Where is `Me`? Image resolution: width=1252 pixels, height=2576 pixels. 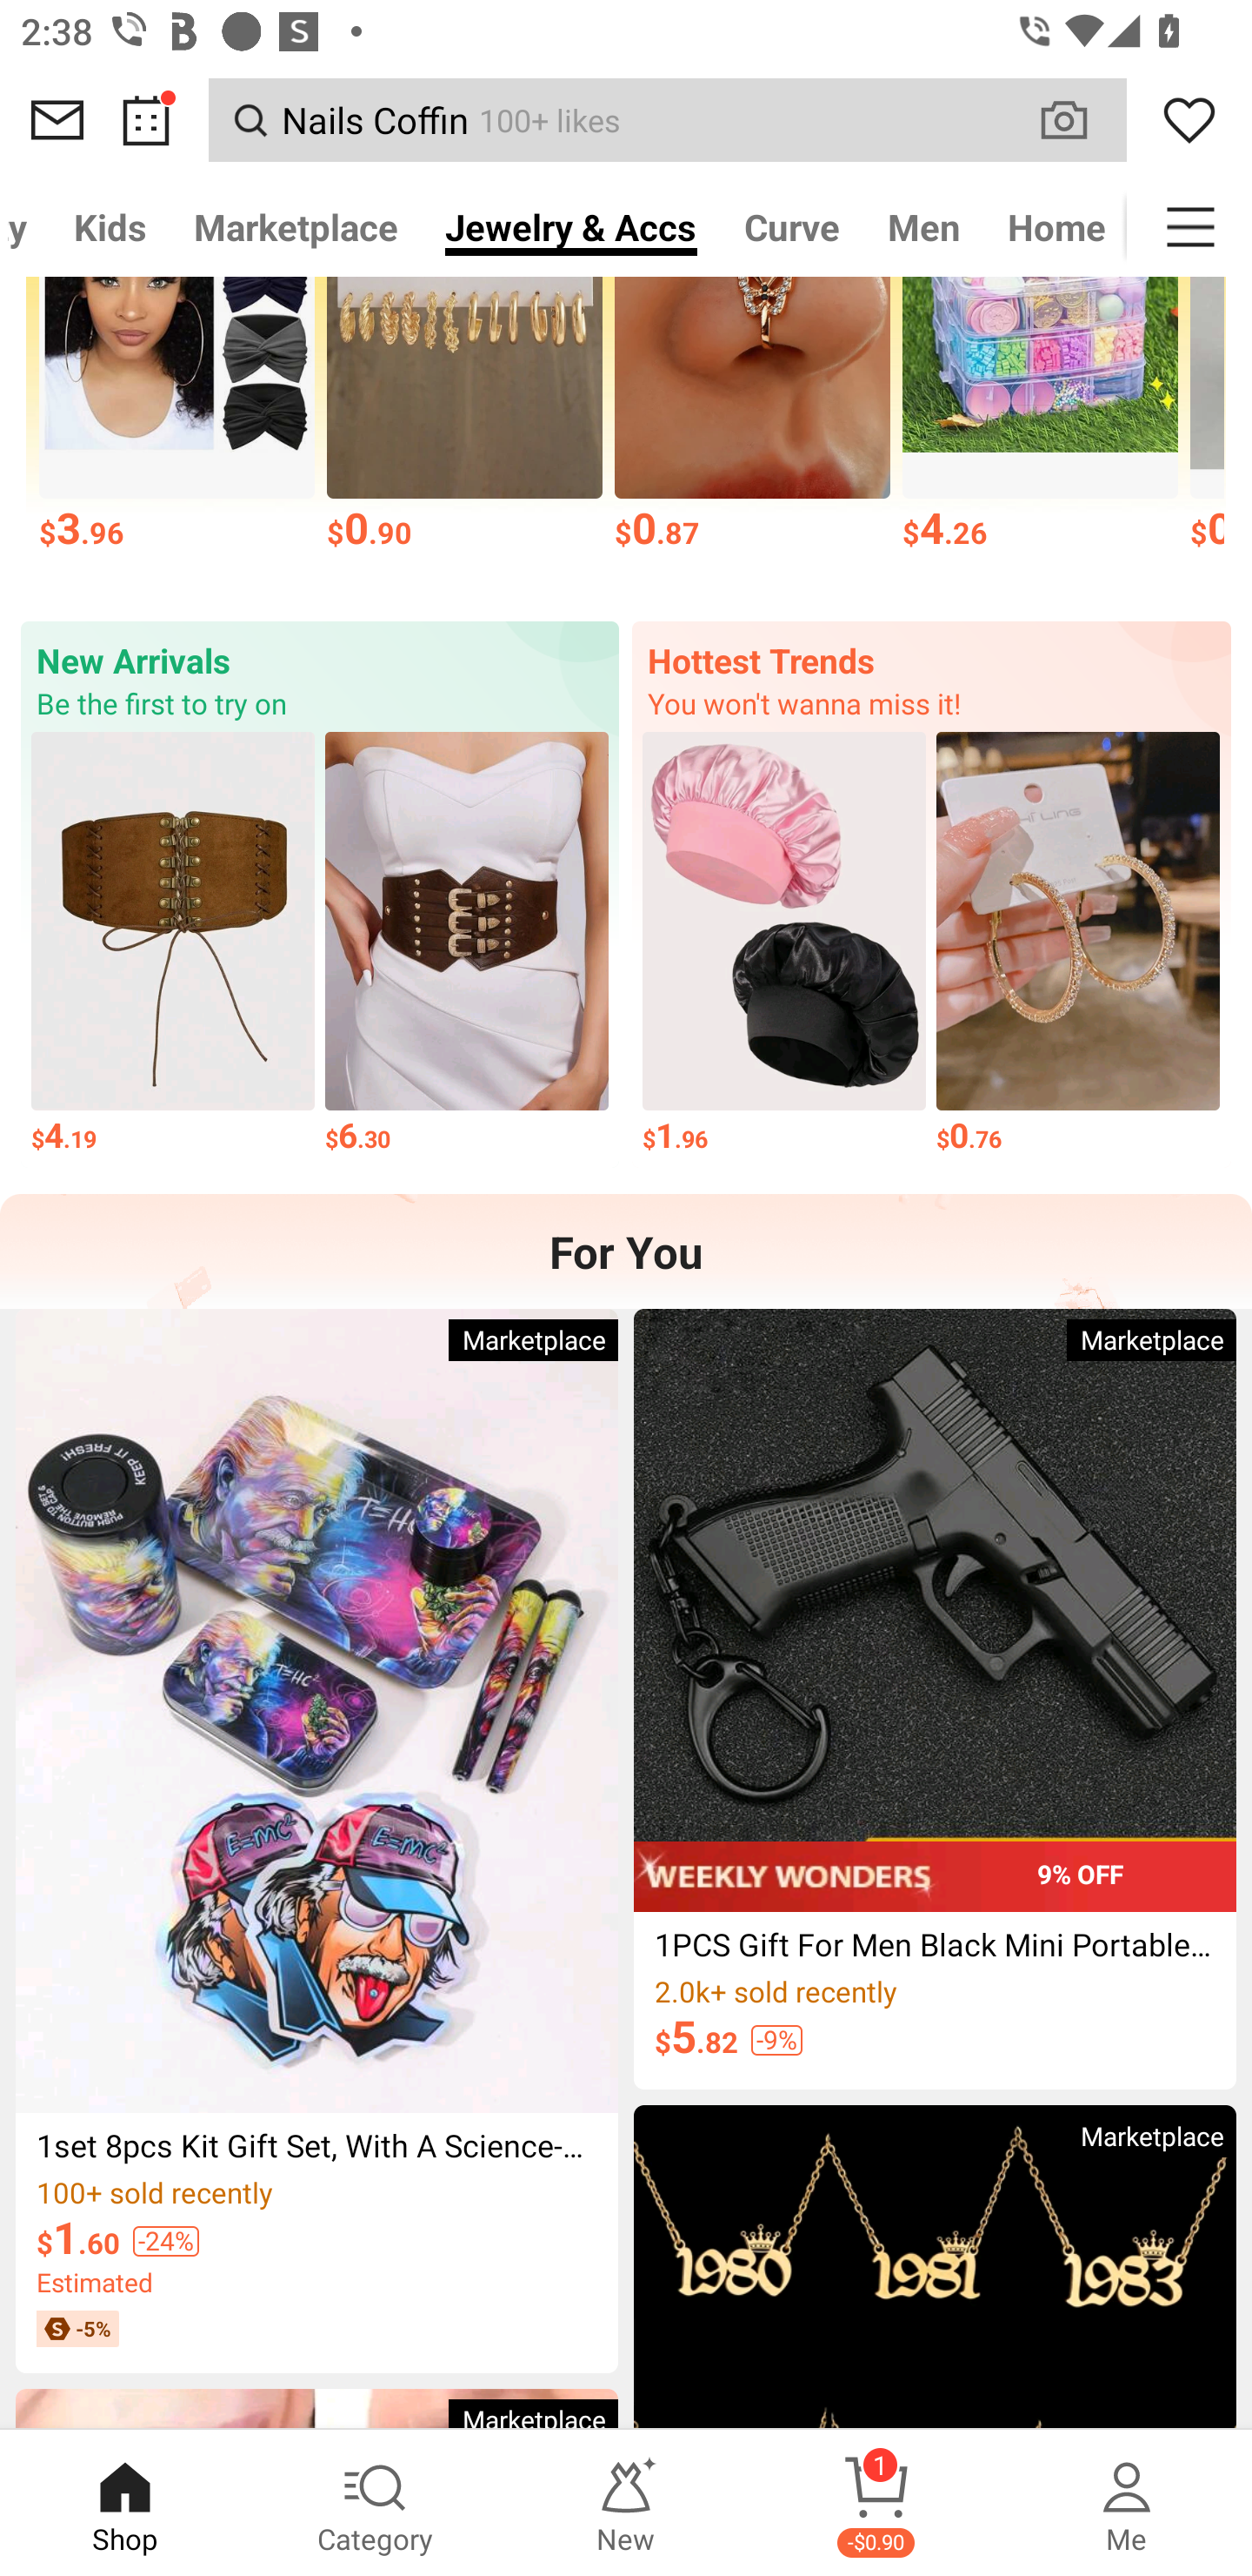 Me is located at coordinates (1127, 2503).